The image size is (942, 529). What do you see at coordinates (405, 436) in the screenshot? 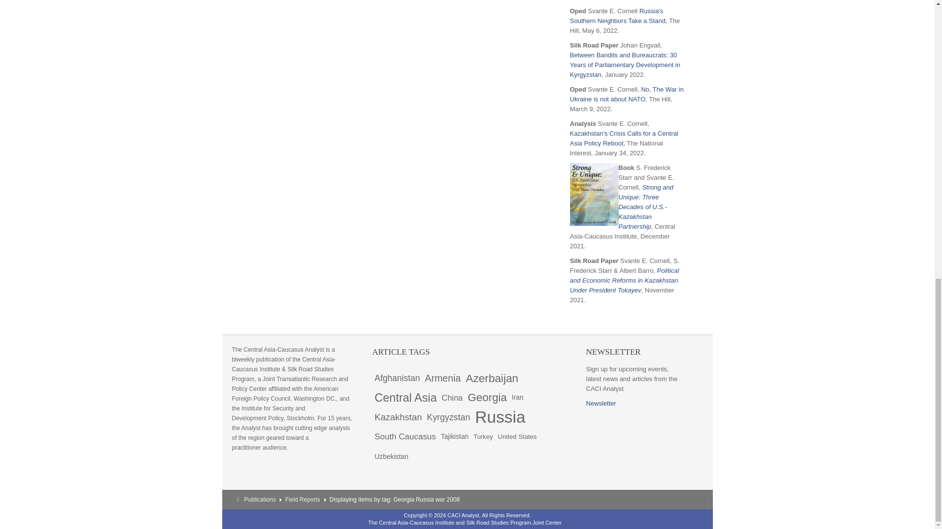
I see `109 items tagged with South Caucasus` at bounding box center [405, 436].